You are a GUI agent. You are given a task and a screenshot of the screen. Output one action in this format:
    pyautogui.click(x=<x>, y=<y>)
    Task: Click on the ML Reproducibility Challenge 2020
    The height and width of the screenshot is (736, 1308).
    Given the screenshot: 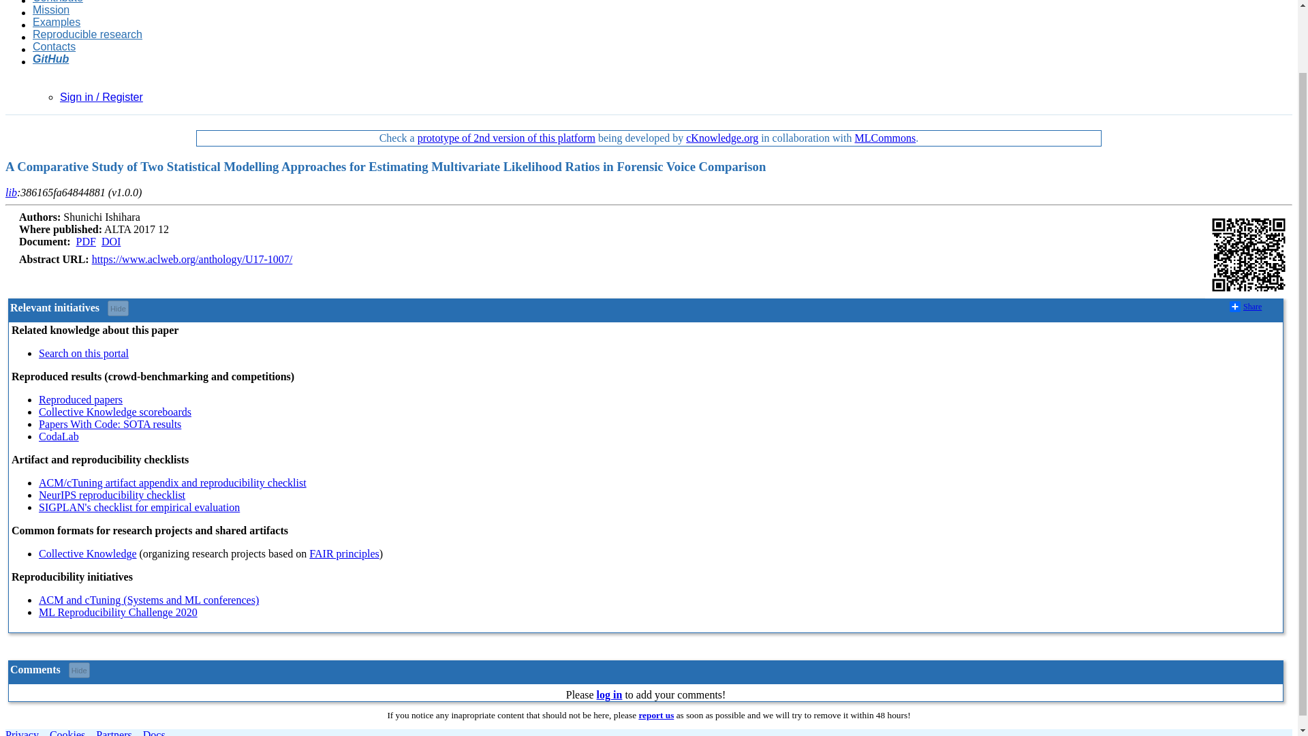 What is the action you would take?
    pyautogui.click(x=118, y=612)
    